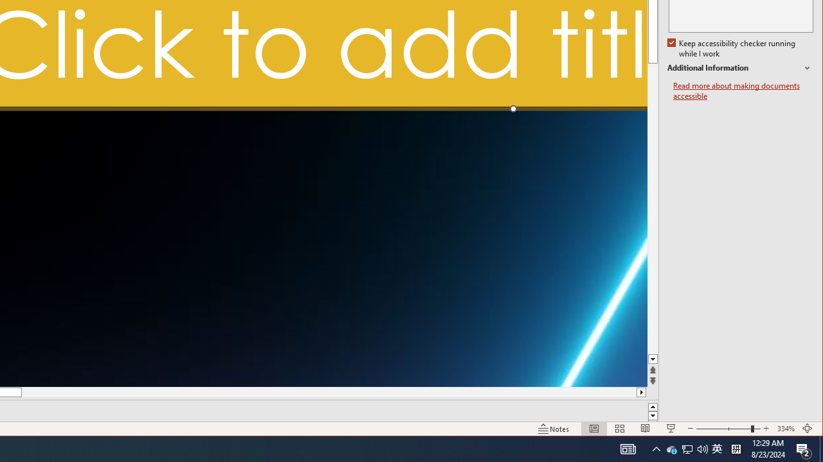 Image resolution: width=823 pixels, height=462 pixels. What do you see at coordinates (554, 429) in the screenshot?
I see `Normal` at bounding box center [554, 429].